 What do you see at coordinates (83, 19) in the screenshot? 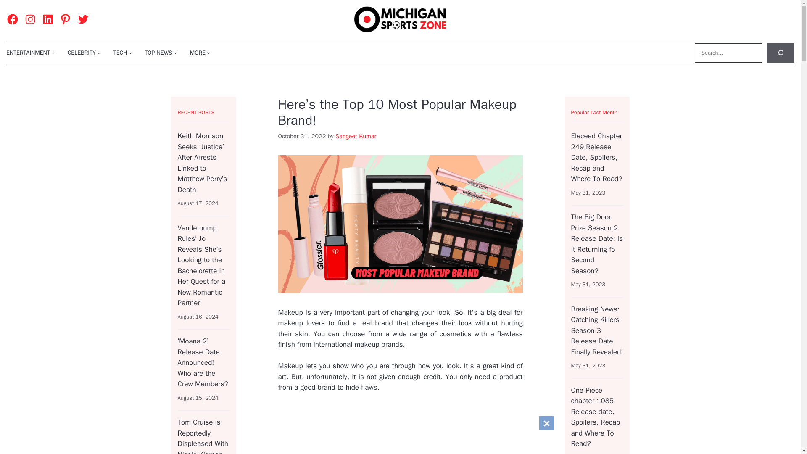
I see `Twitter` at bounding box center [83, 19].